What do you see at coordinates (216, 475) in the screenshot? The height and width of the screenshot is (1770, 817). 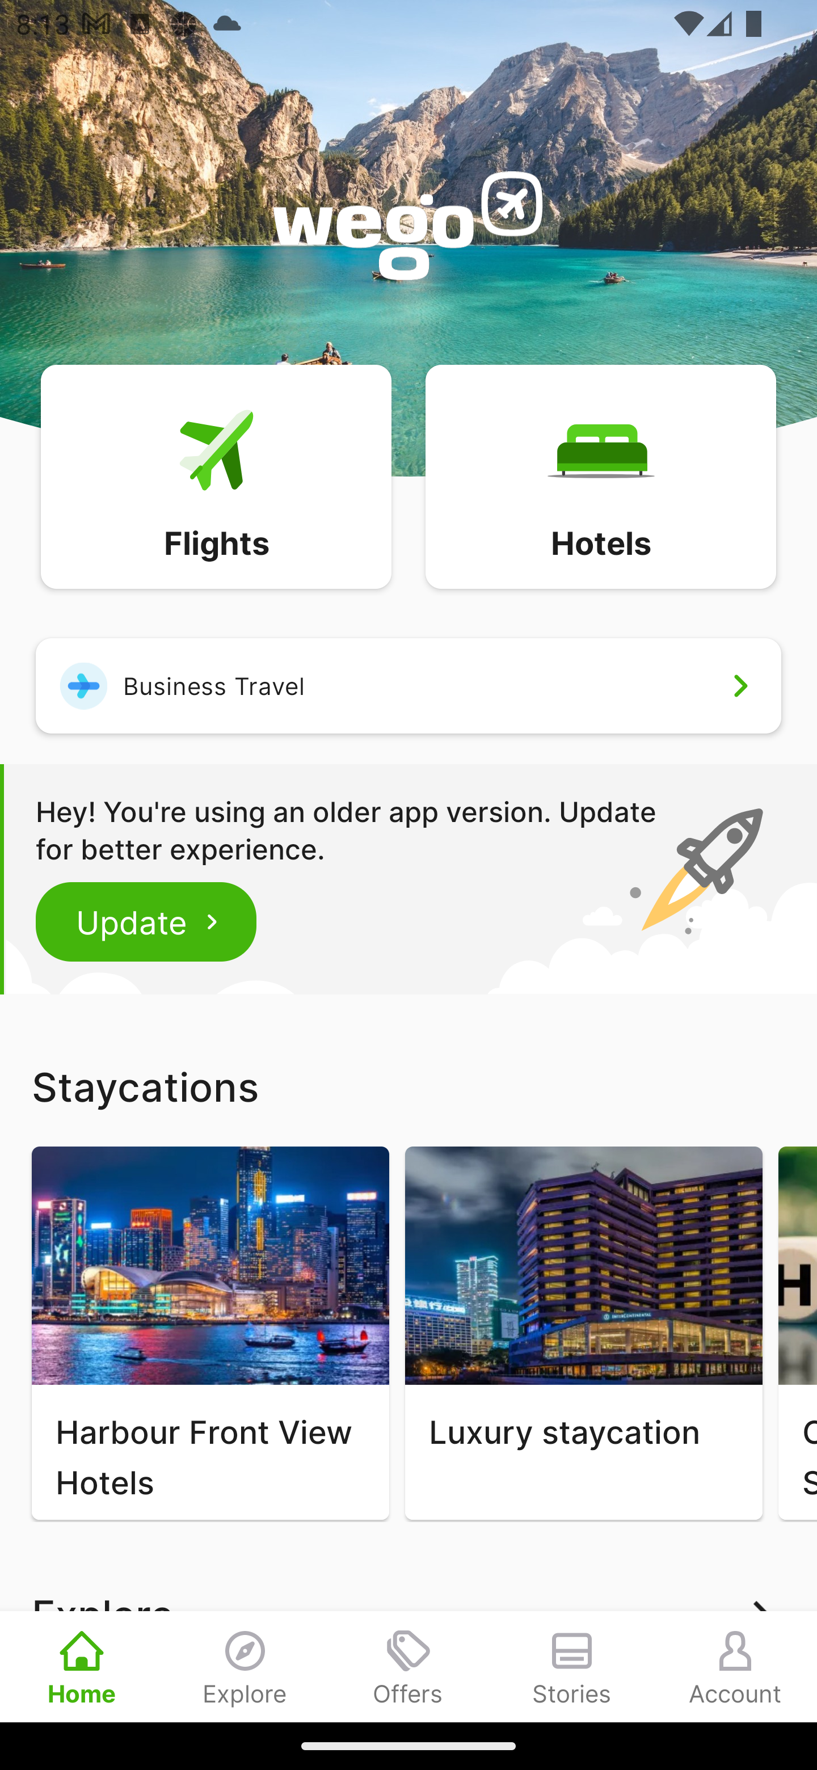 I see `Flights` at bounding box center [216, 475].